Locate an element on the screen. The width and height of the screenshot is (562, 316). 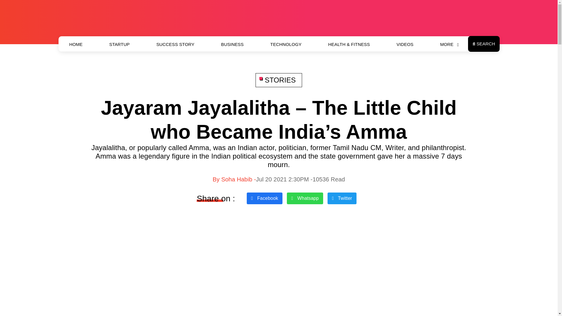
STORIES is located at coordinates (279, 80).